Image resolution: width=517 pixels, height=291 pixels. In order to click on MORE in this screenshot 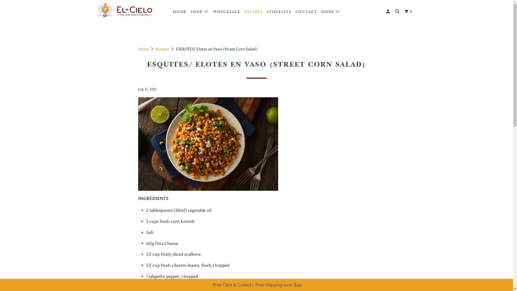, I will do `click(331, 12)`.